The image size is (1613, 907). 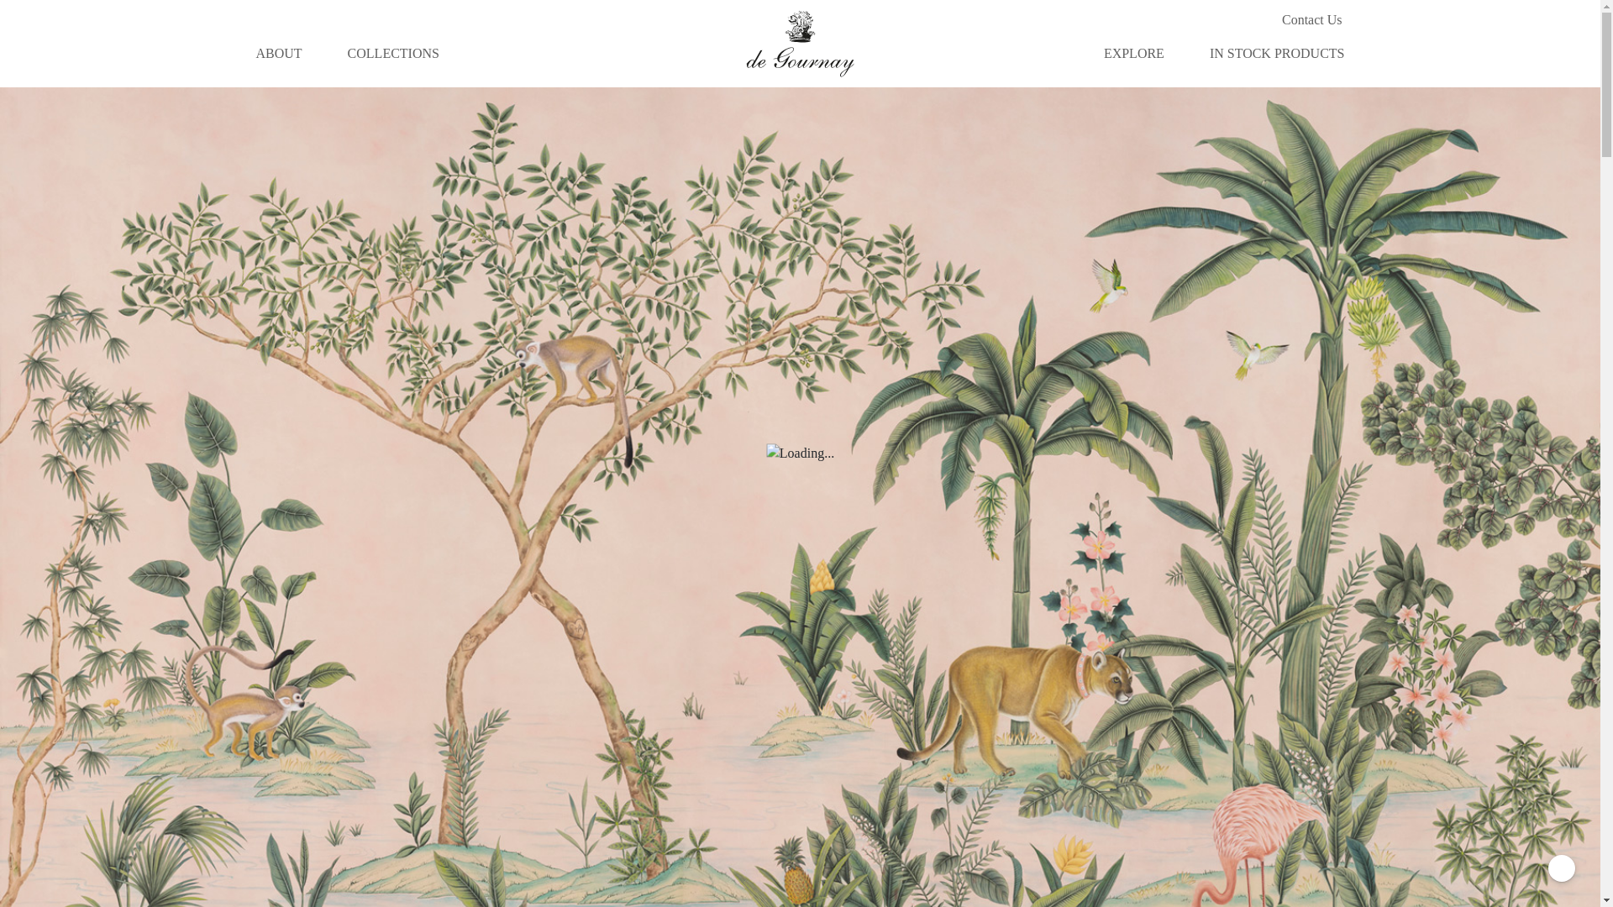 What do you see at coordinates (278, 53) in the screenshot?
I see `ABOUT` at bounding box center [278, 53].